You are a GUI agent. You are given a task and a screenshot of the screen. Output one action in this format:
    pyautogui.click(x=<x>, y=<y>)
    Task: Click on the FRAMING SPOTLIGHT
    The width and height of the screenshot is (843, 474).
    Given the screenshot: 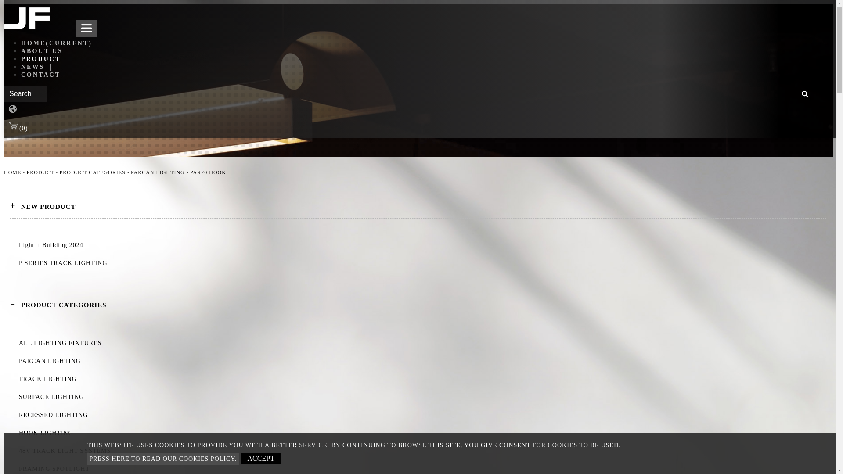 What is the action you would take?
    pyautogui.click(x=418, y=469)
    